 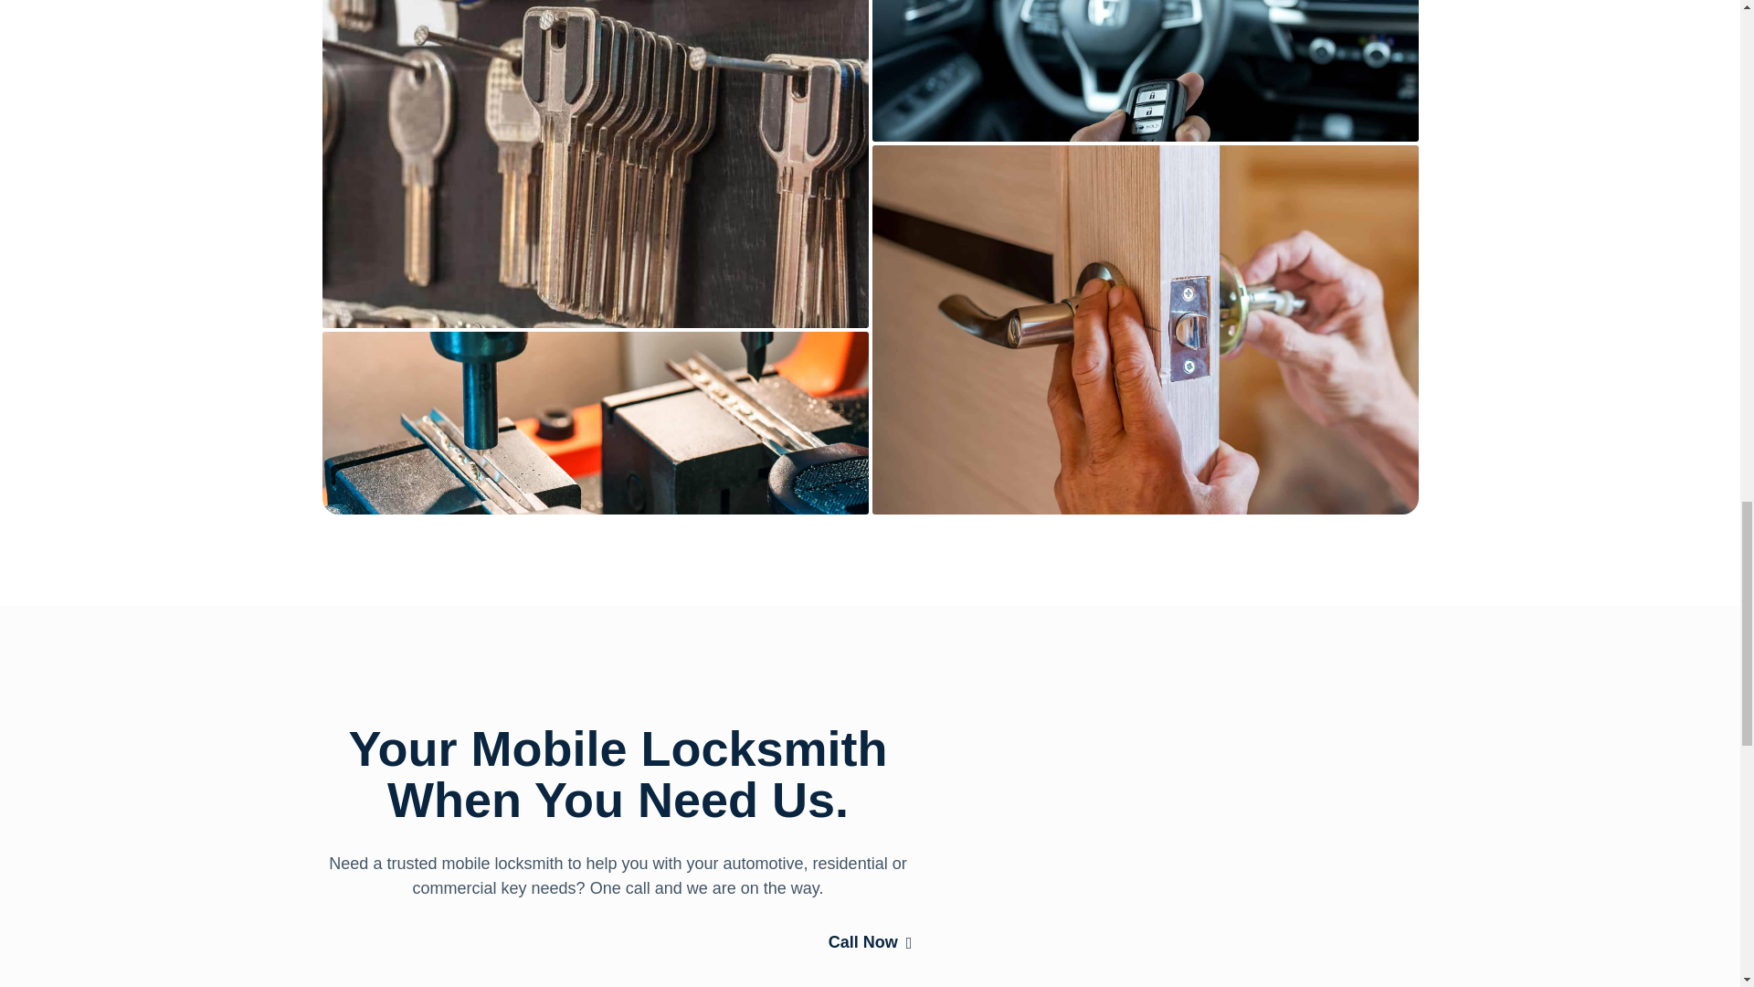 I want to click on Call Now, so click(x=870, y=944).